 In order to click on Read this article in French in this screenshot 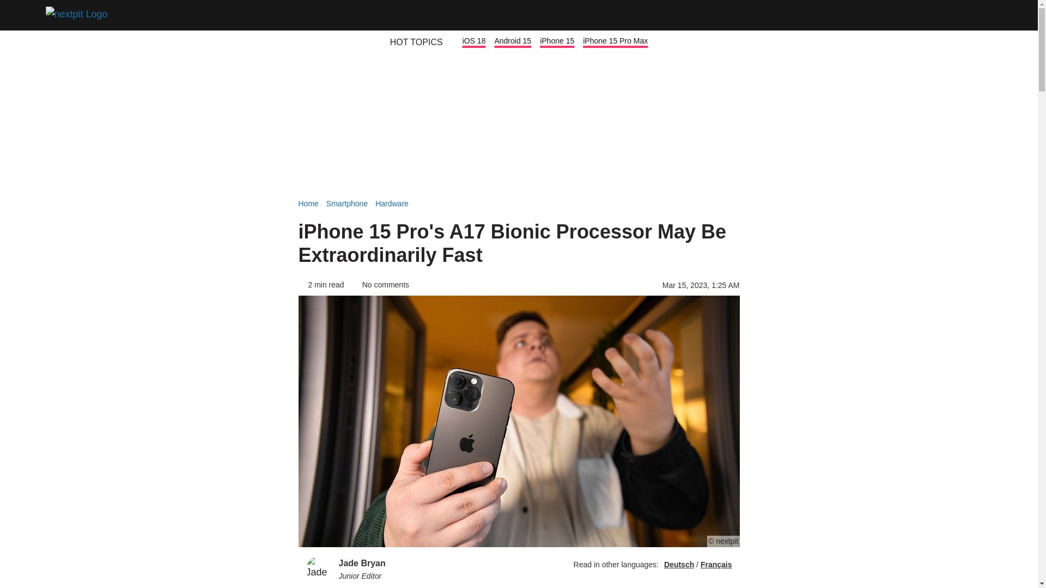, I will do `click(716, 565)`.